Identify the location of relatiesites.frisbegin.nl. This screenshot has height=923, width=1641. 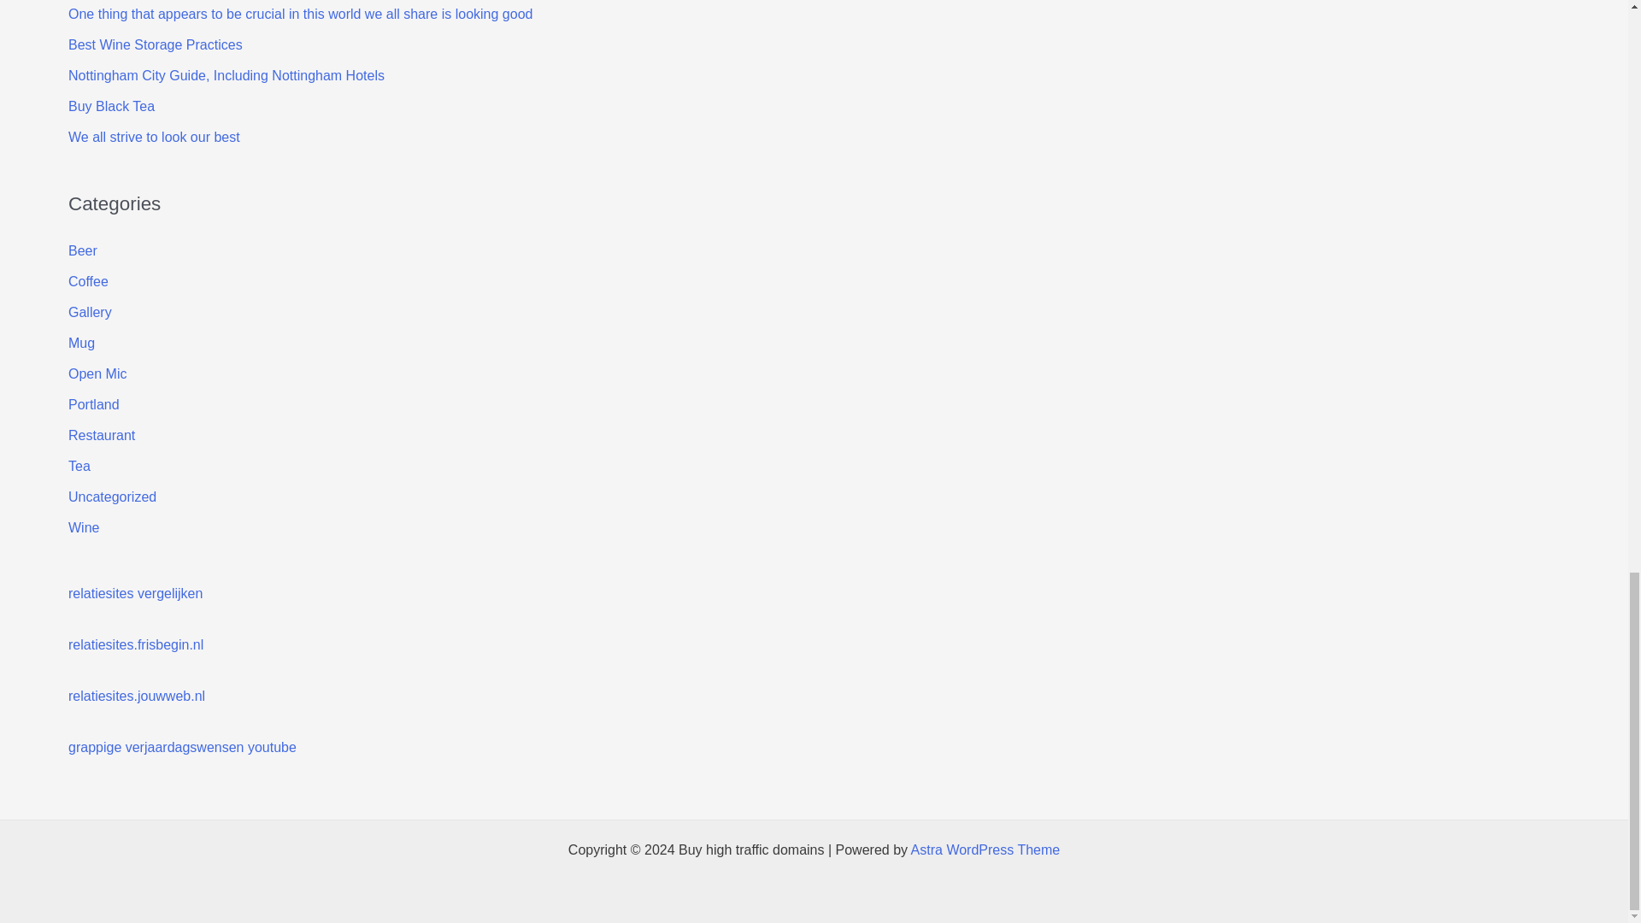
(136, 644).